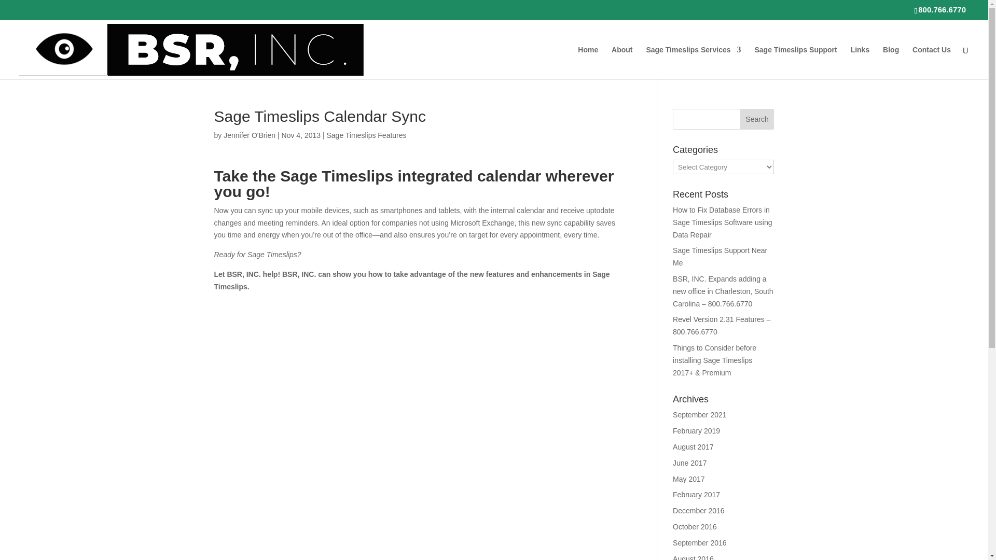  What do you see at coordinates (757, 119) in the screenshot?
I see `Search` at bounding box center [757, 119].